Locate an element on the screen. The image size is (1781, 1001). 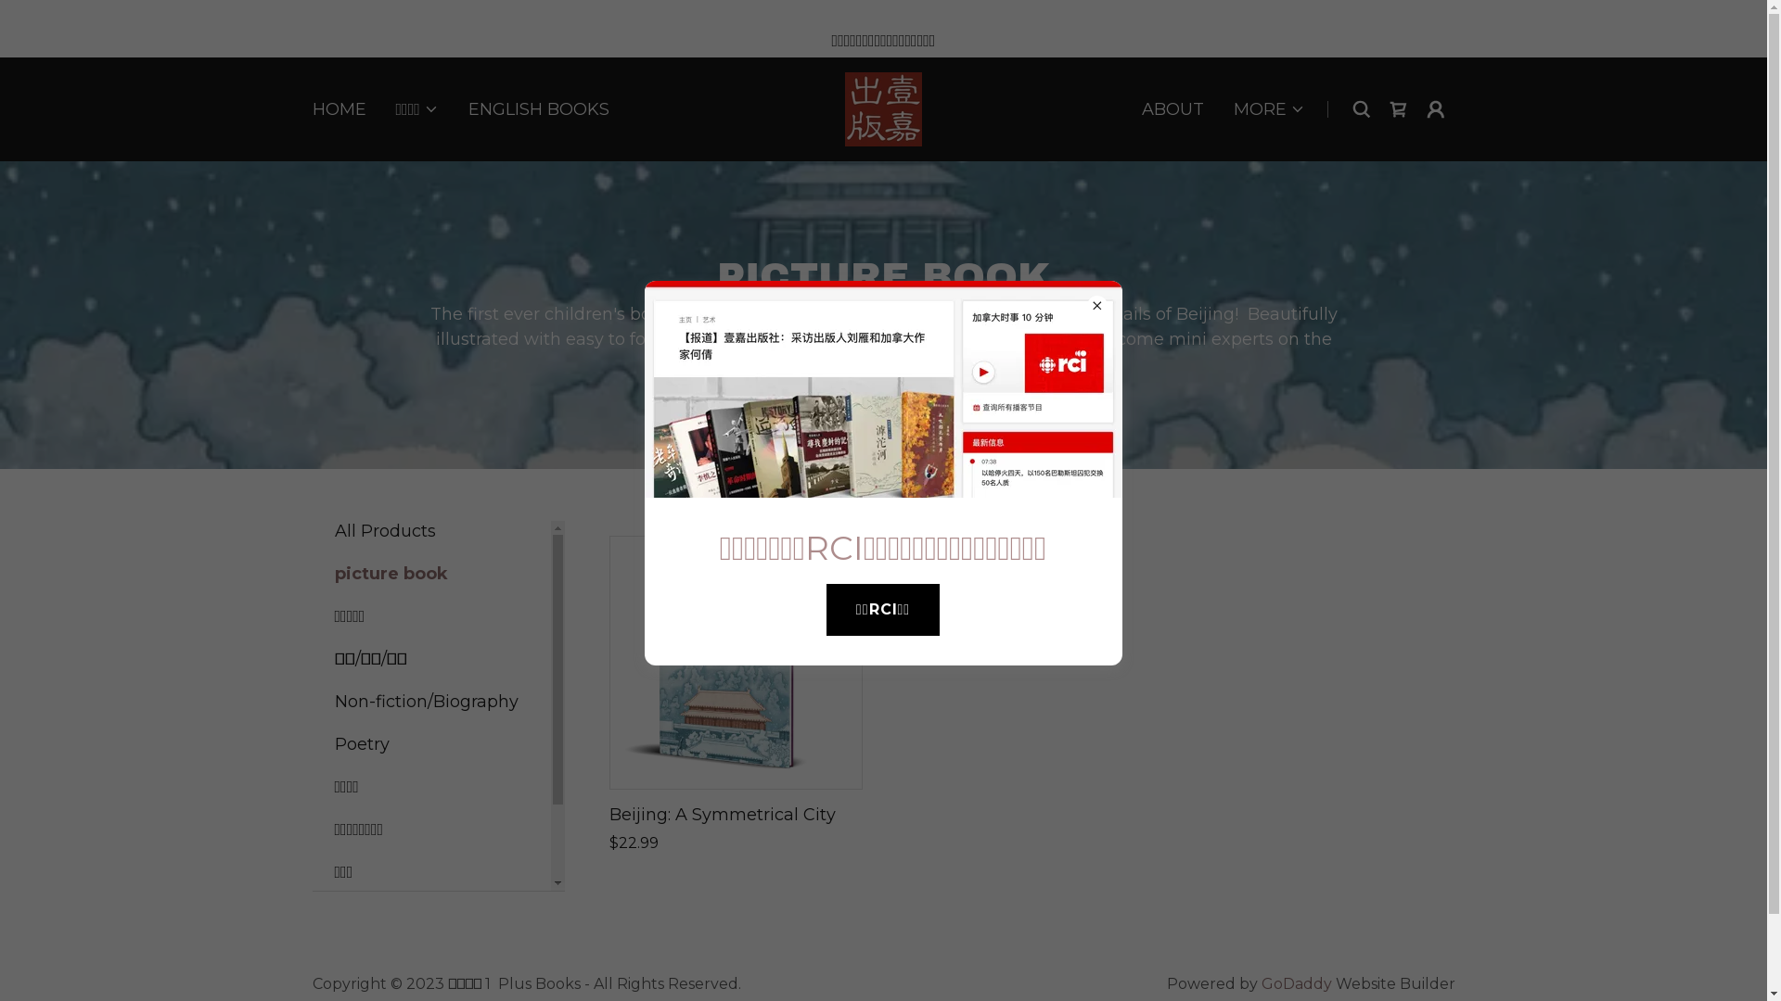
Literary theory is located at coordinates (430, 915).